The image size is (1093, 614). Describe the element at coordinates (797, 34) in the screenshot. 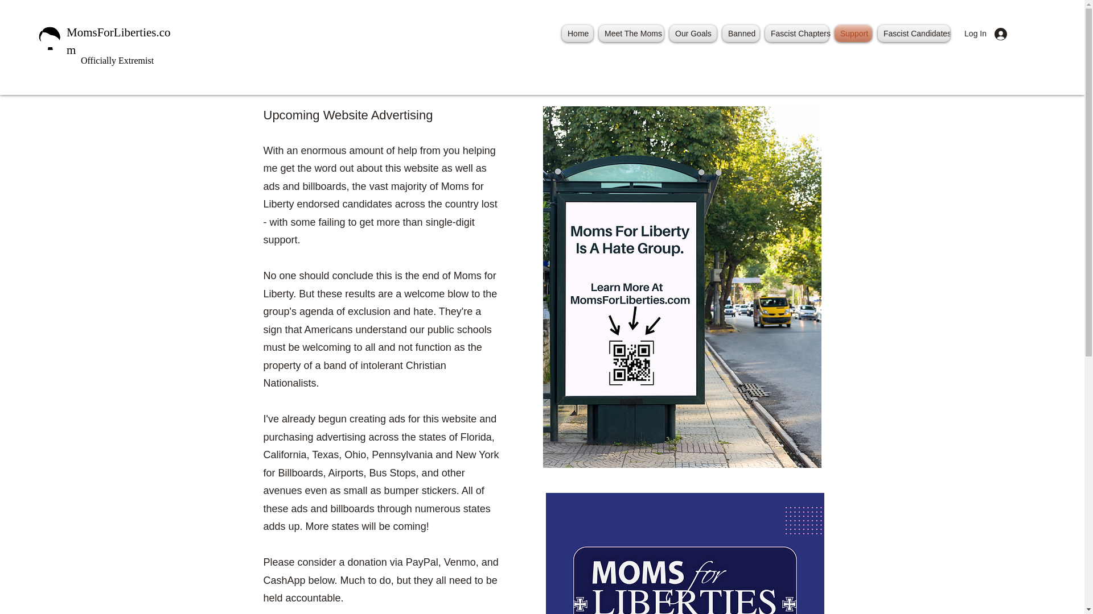

I see `Fascist Chapters` at that location.